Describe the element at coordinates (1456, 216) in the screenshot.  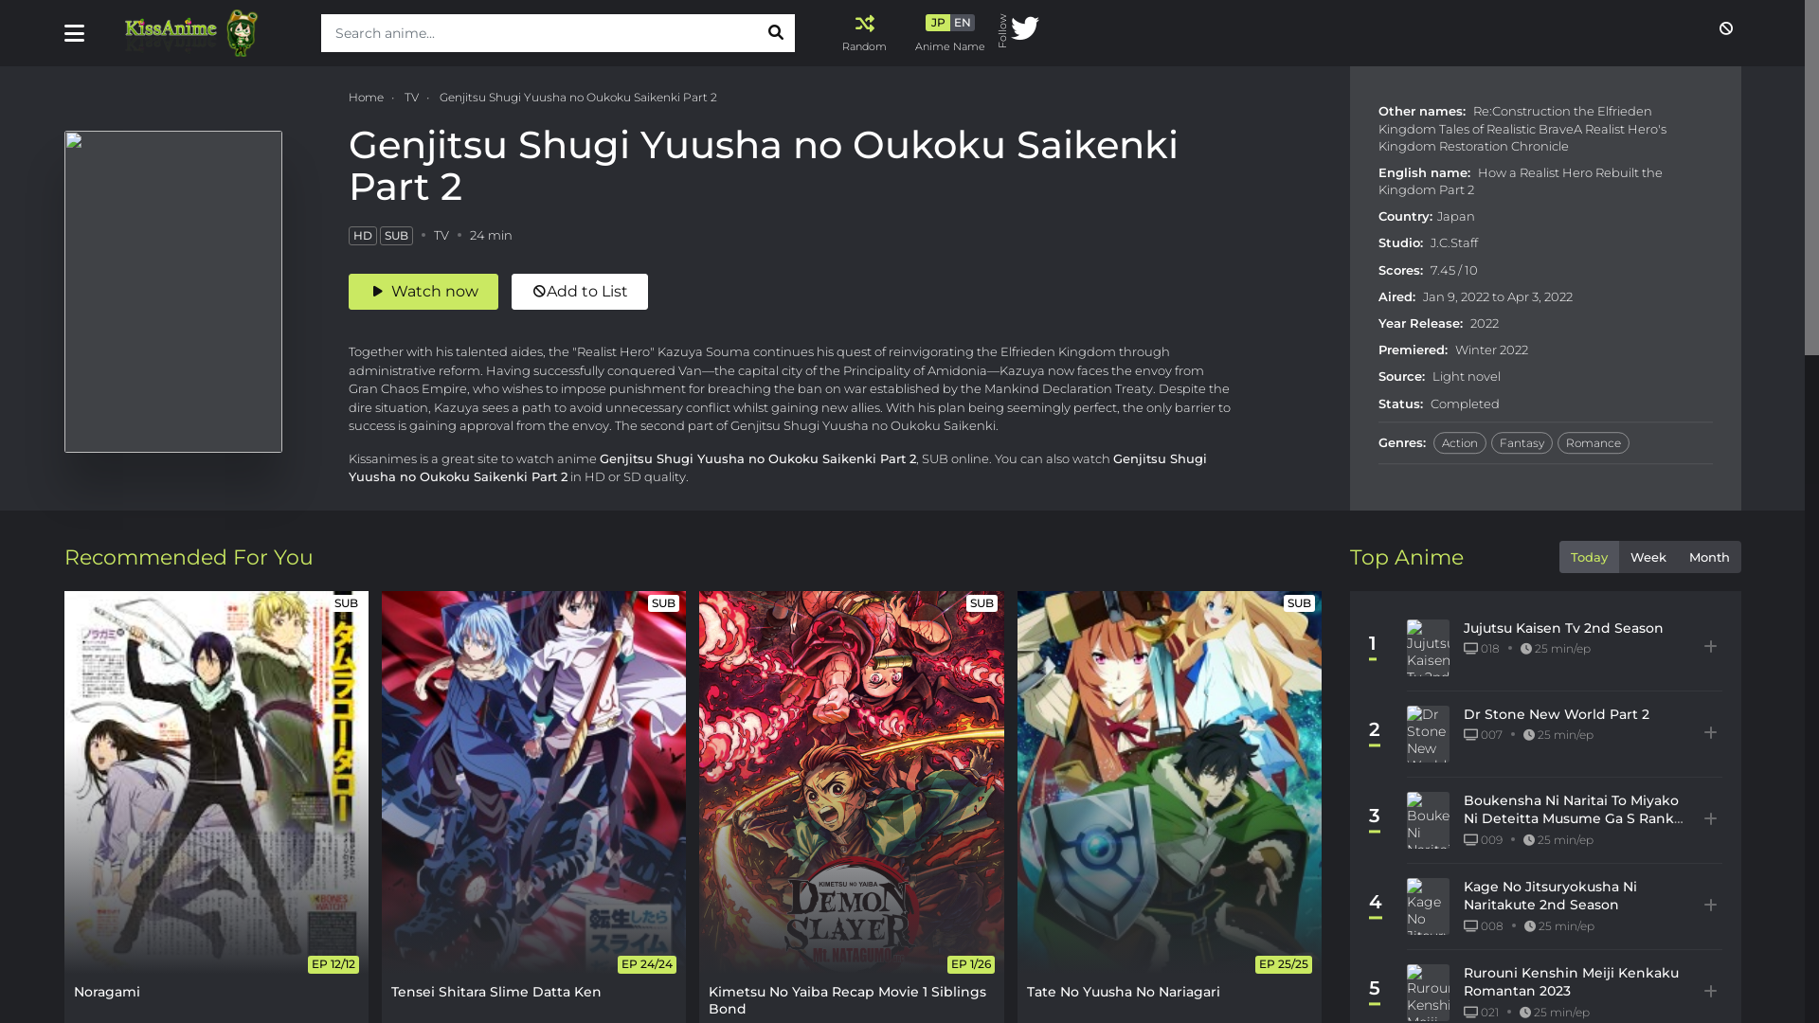
I see `Japan` at that location.